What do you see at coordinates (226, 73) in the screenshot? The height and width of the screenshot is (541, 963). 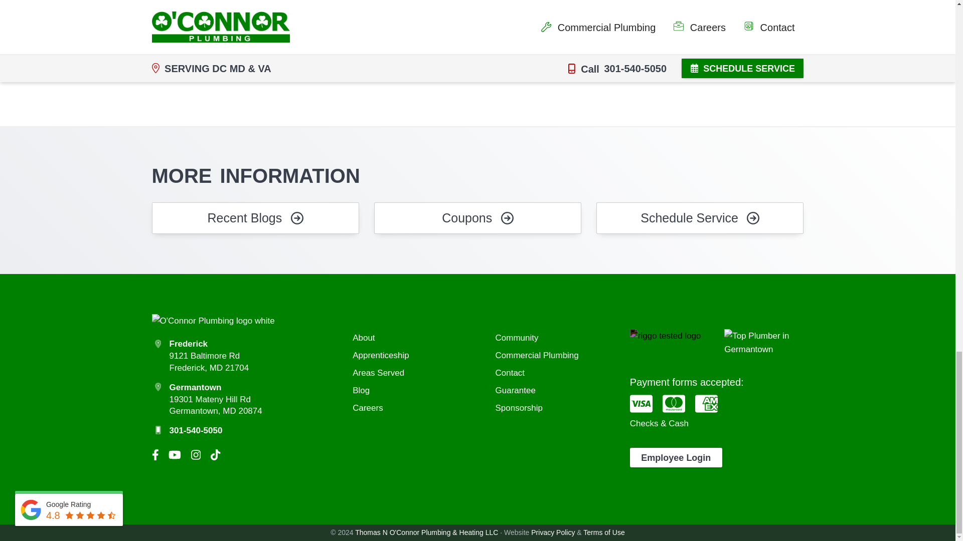 I see `301-540-5050` at bounding box center [226, 73].